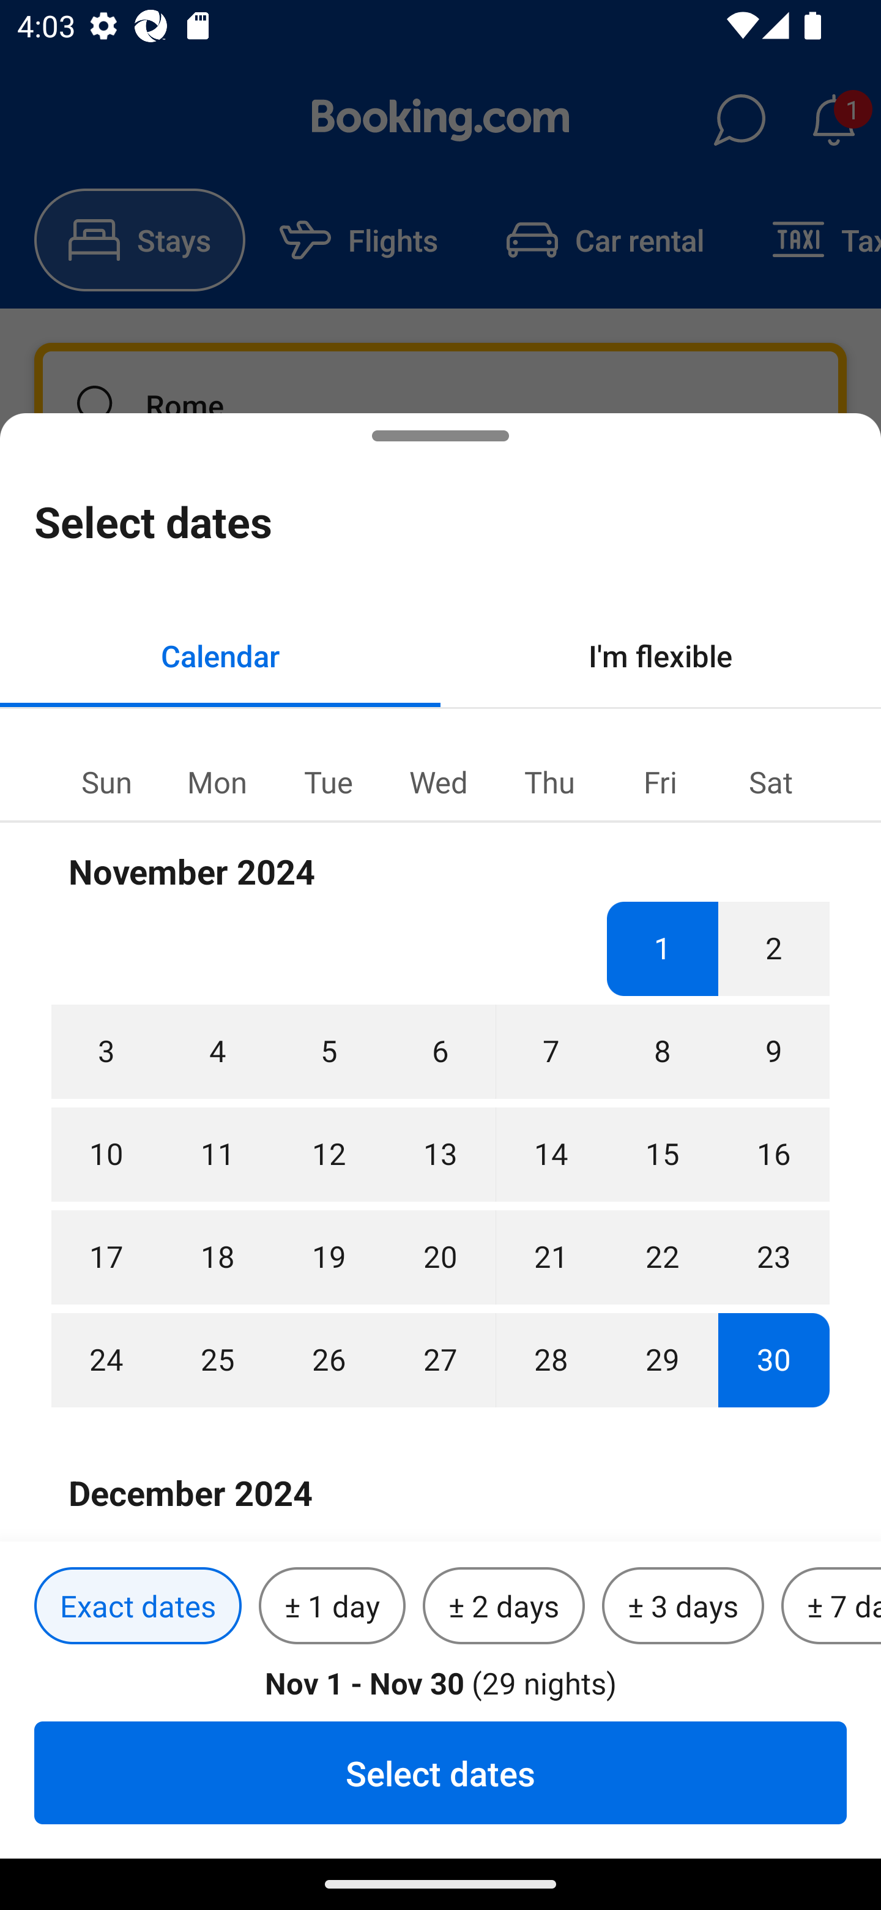 The height and width of the screenshot is (1910, 881). Describe the element at coordinates (332, 1606) in the screenshot. I see `± 1 day` at that location.